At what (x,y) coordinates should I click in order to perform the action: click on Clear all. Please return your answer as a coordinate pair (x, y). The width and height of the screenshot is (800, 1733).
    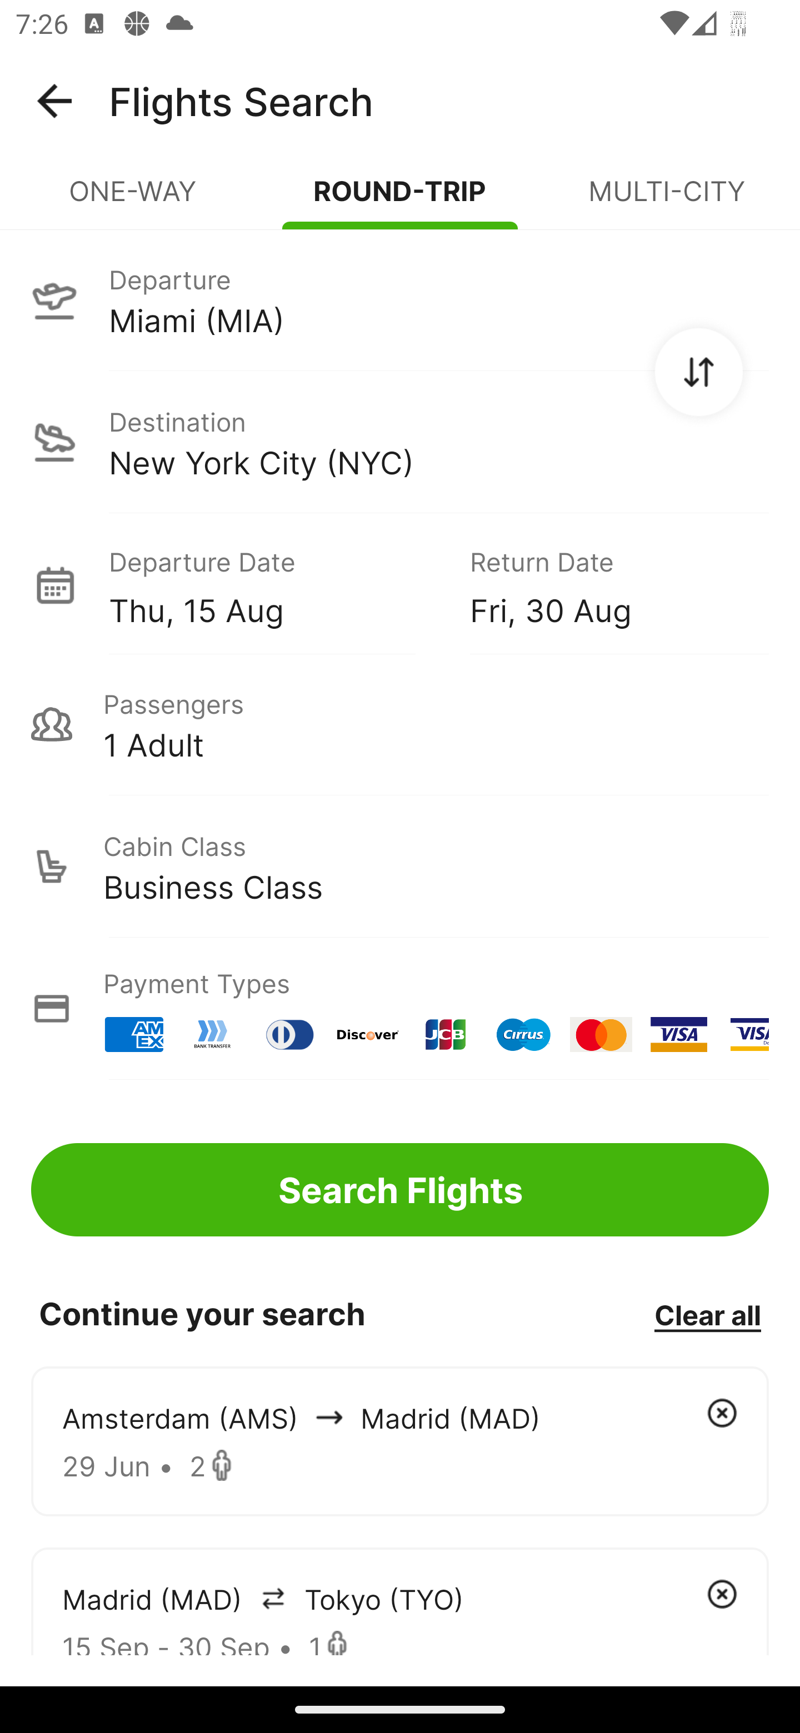
    Looking at the image, I should click on (707, 1314).